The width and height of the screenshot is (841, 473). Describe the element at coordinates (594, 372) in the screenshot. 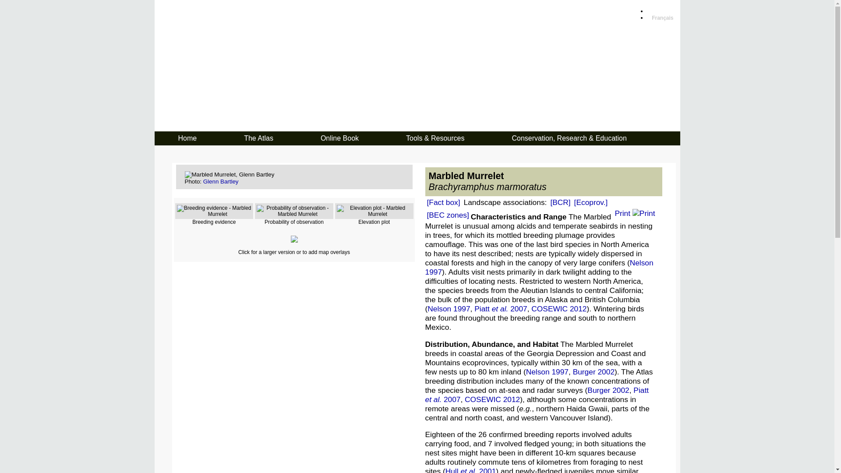

I see `Burger 2002` at that location.